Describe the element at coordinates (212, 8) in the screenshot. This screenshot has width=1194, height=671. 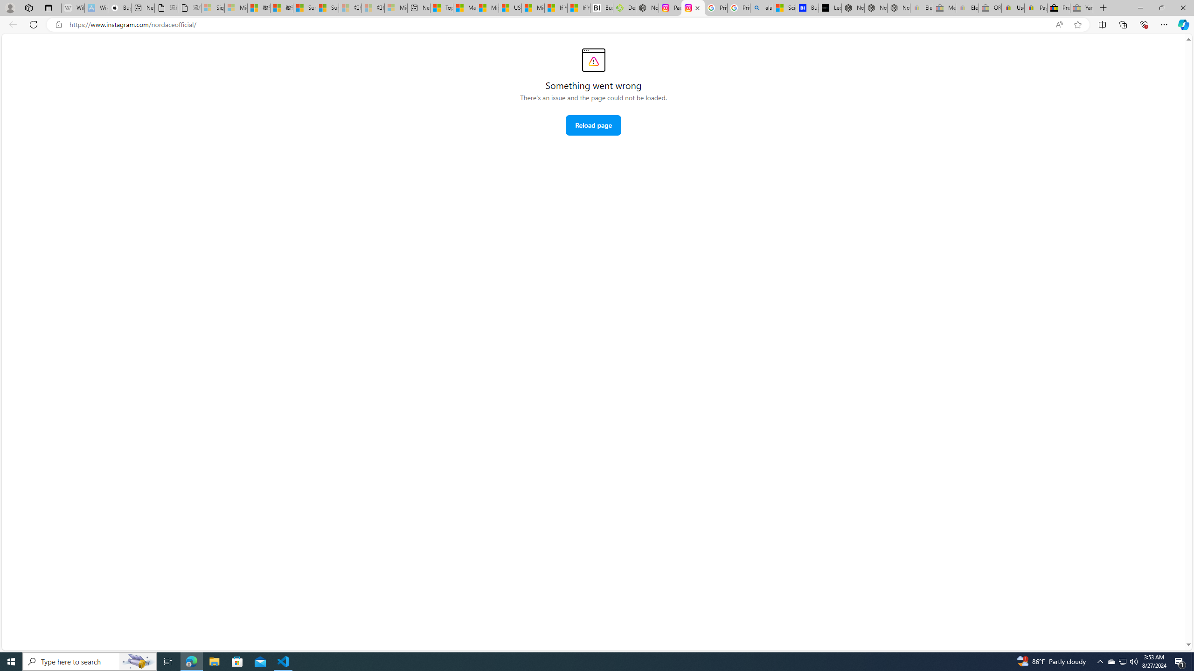
I see `Sign in to your Microsoft account - Sleeping` at that location.